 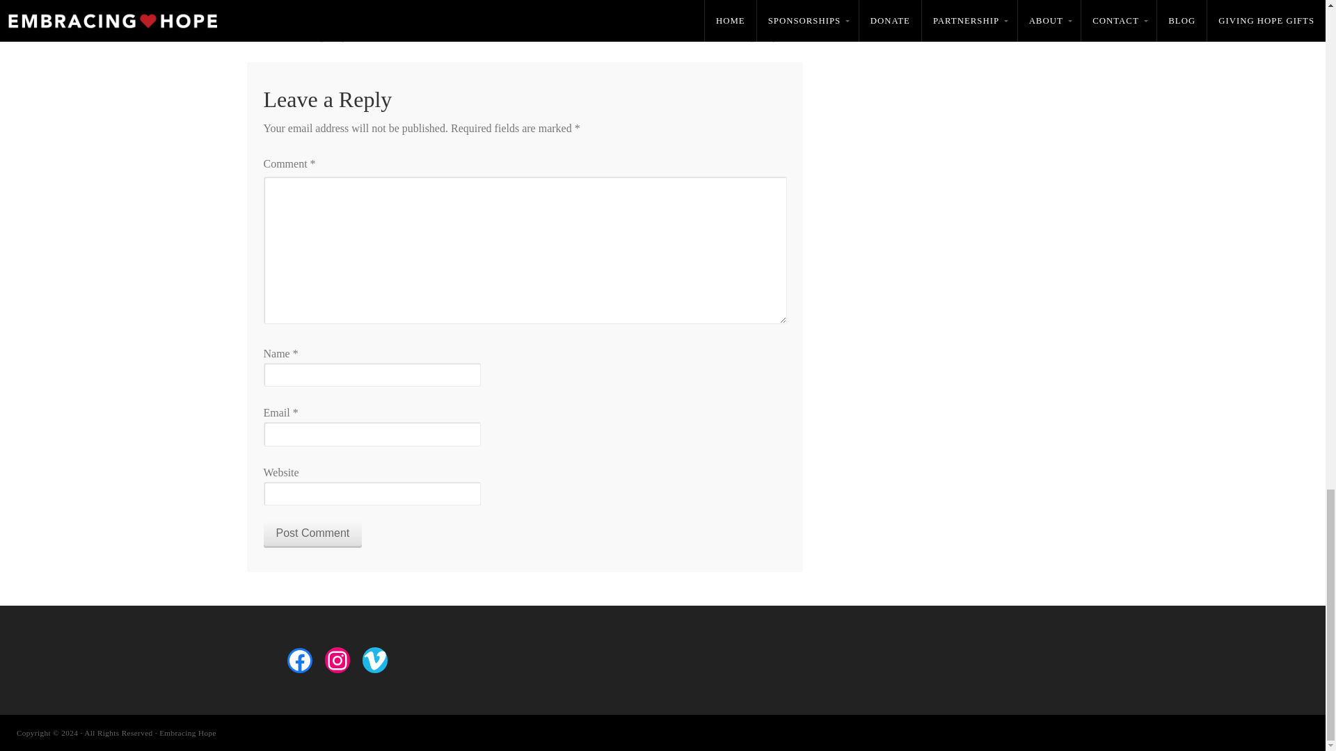 What do you see at coordinates (299, 661) in the screenshot?
I see `Facebook` at bounding box center [299, 661].